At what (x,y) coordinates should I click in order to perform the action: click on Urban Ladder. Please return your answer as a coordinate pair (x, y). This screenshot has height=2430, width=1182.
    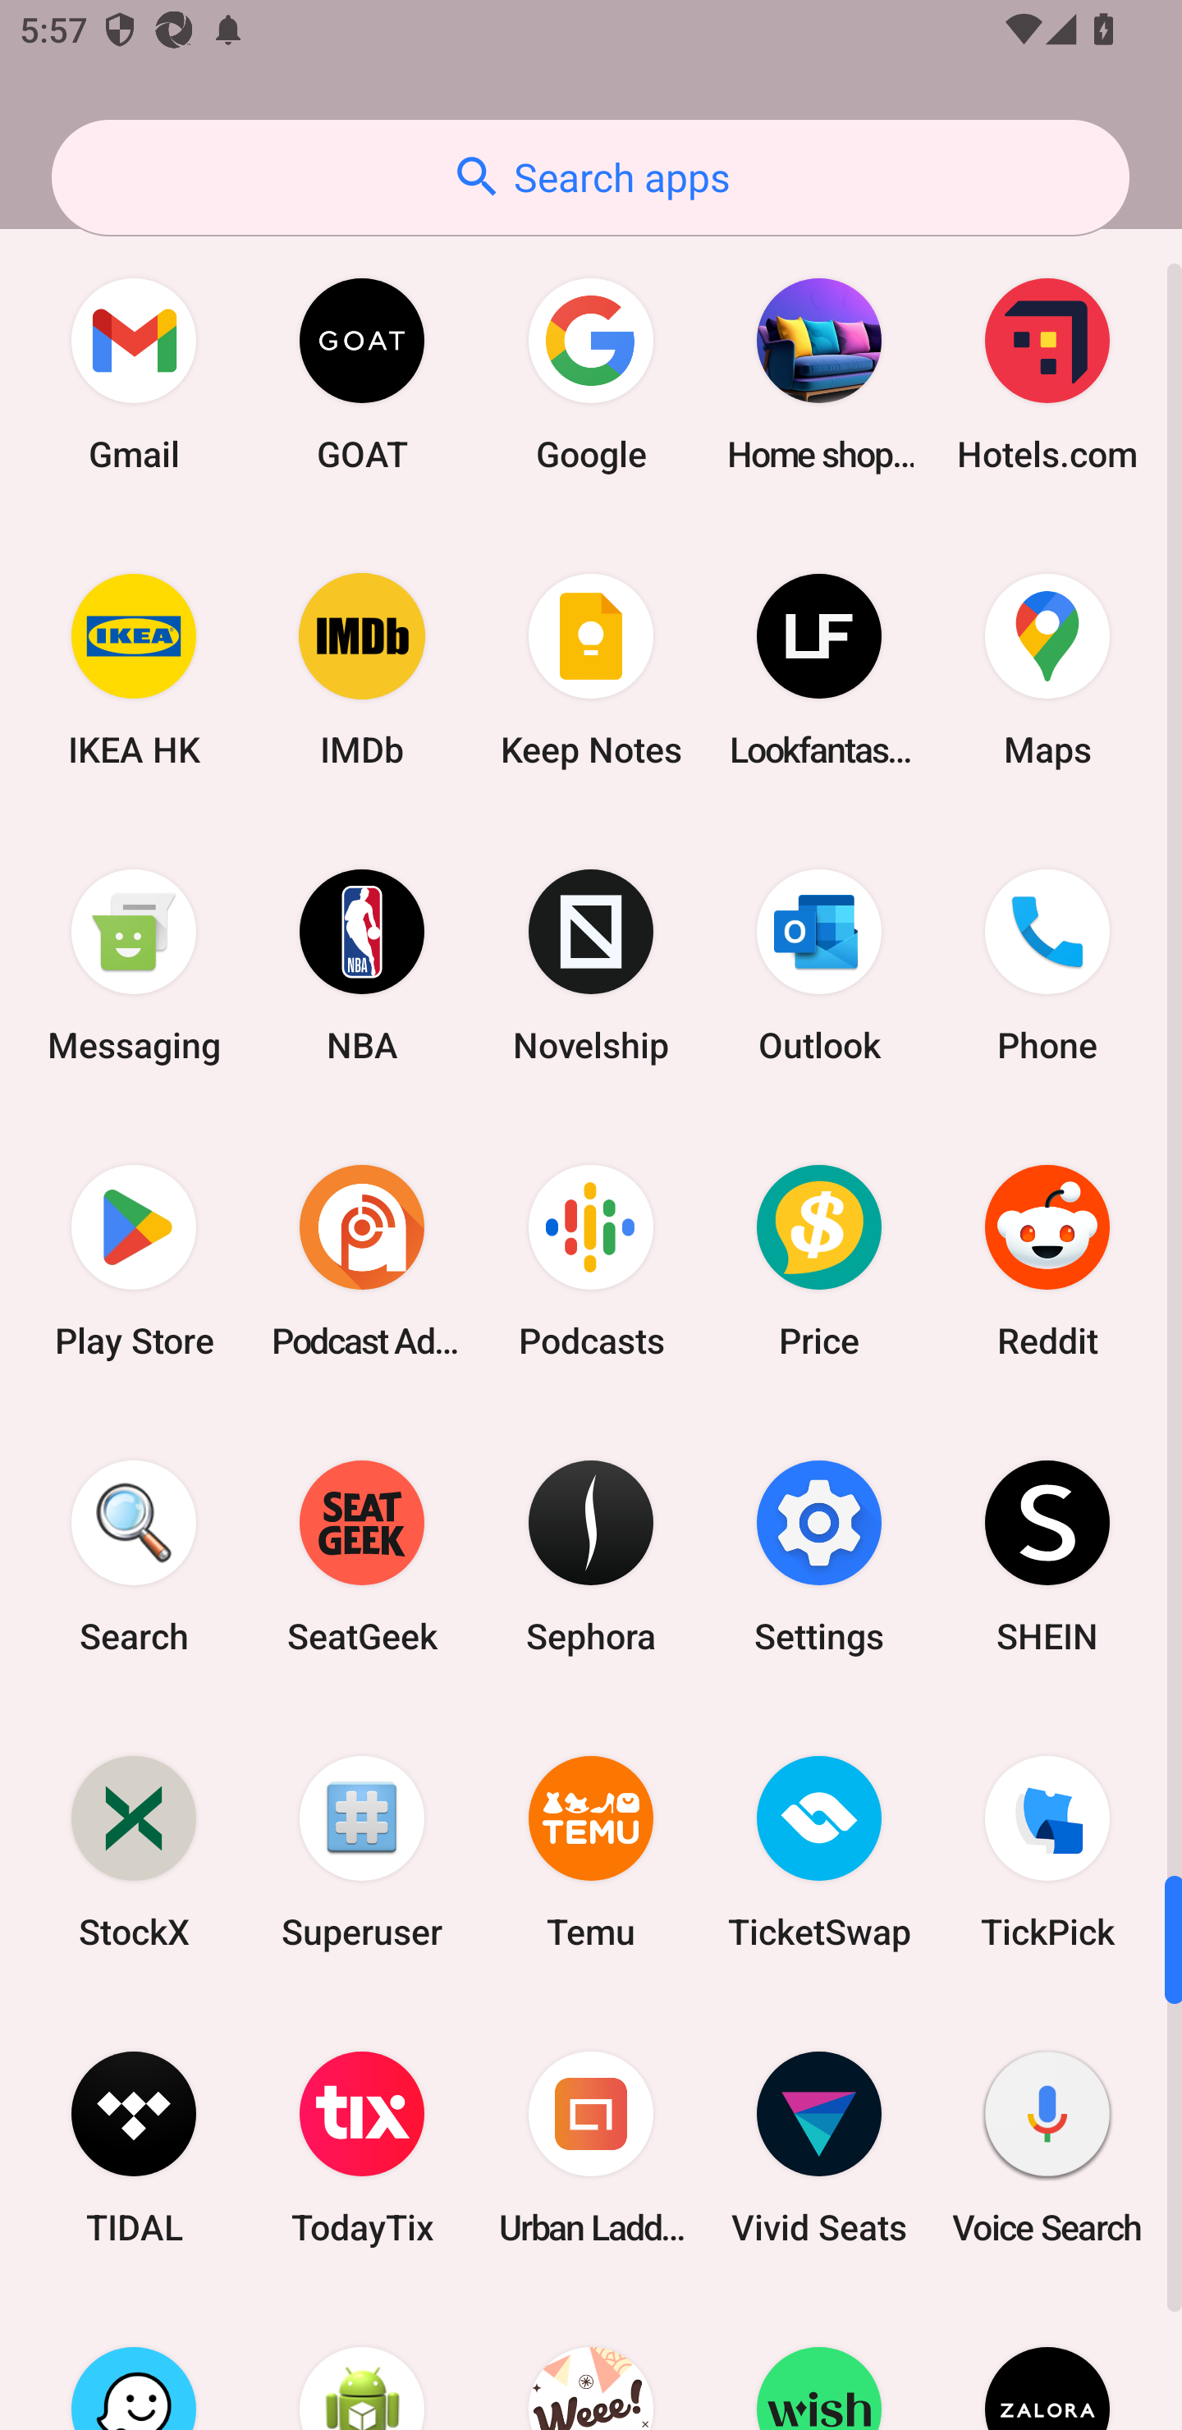
    Looking at the image, I should click on (591, 2148).